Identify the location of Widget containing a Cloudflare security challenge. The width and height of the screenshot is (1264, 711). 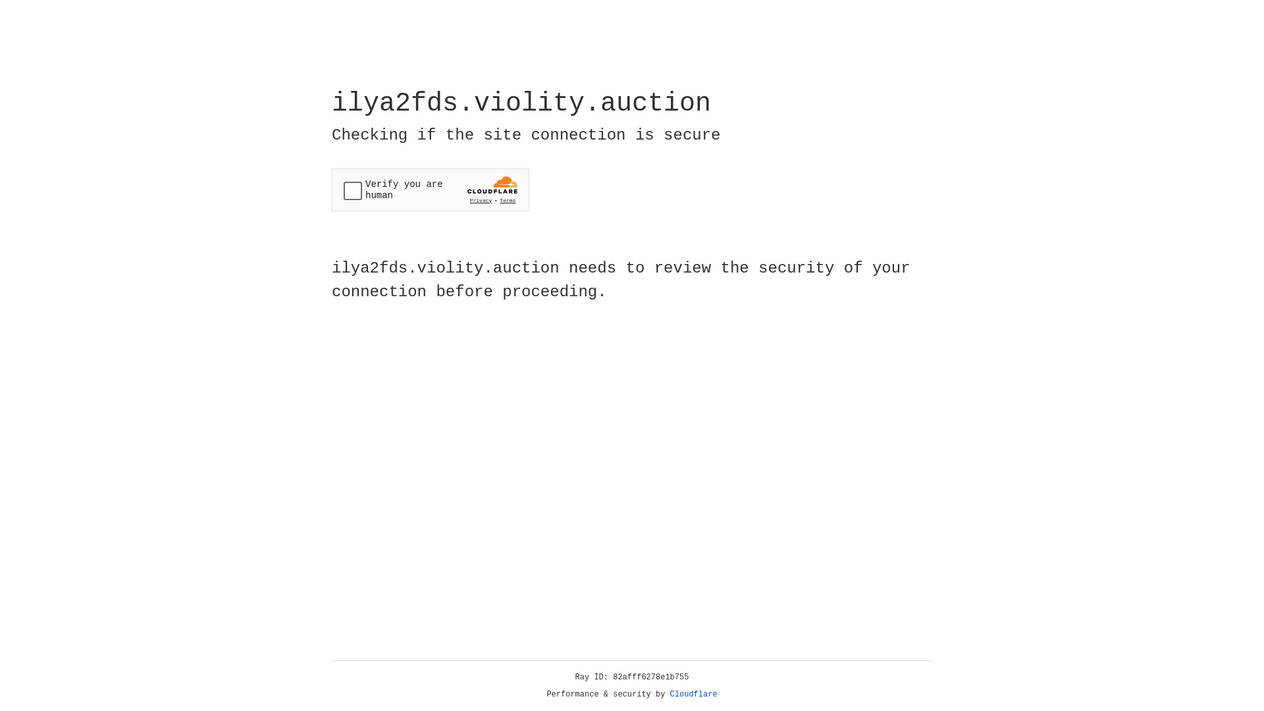
(431, 190).